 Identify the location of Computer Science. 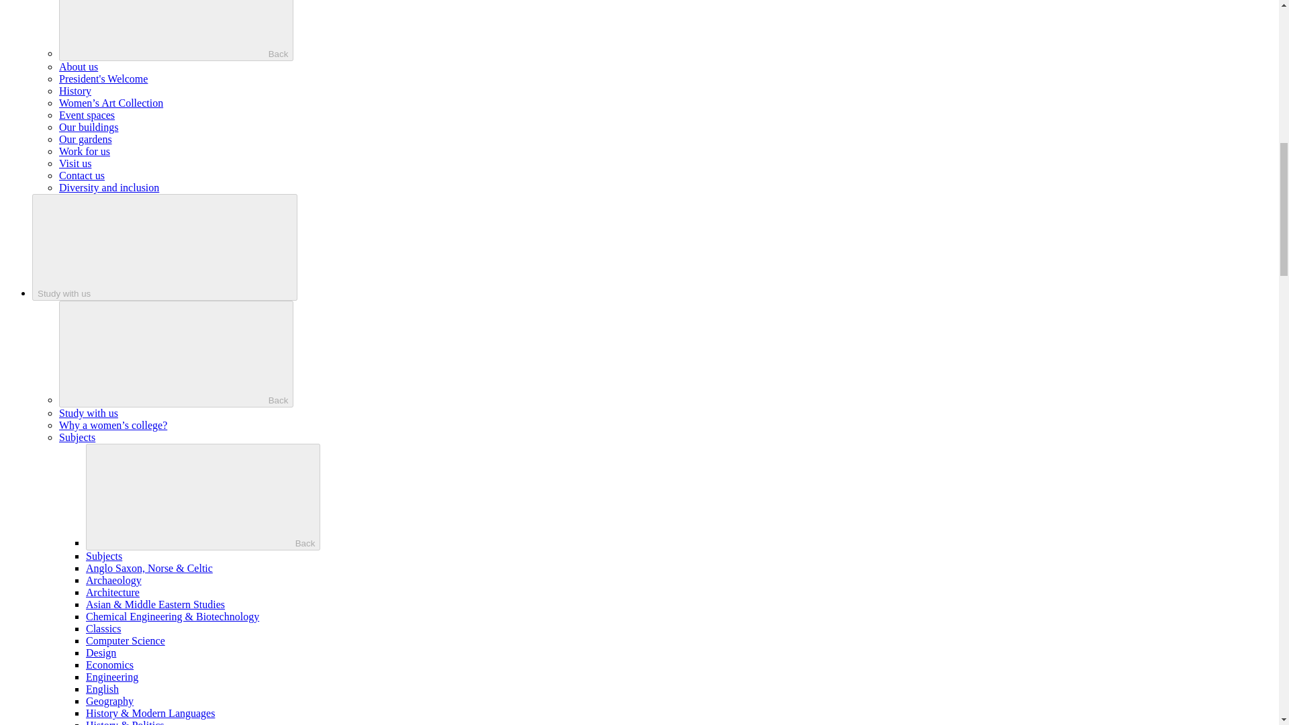
(125, 640).